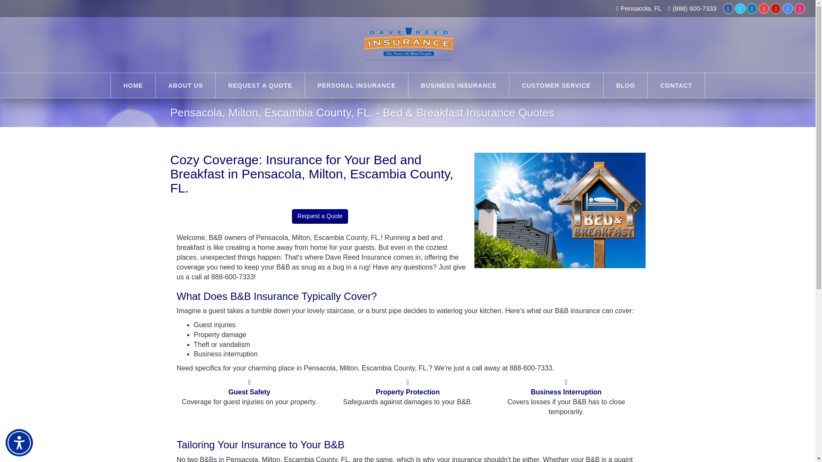  I want to click on PERSONAL INSURANCE, so click(357, 85).